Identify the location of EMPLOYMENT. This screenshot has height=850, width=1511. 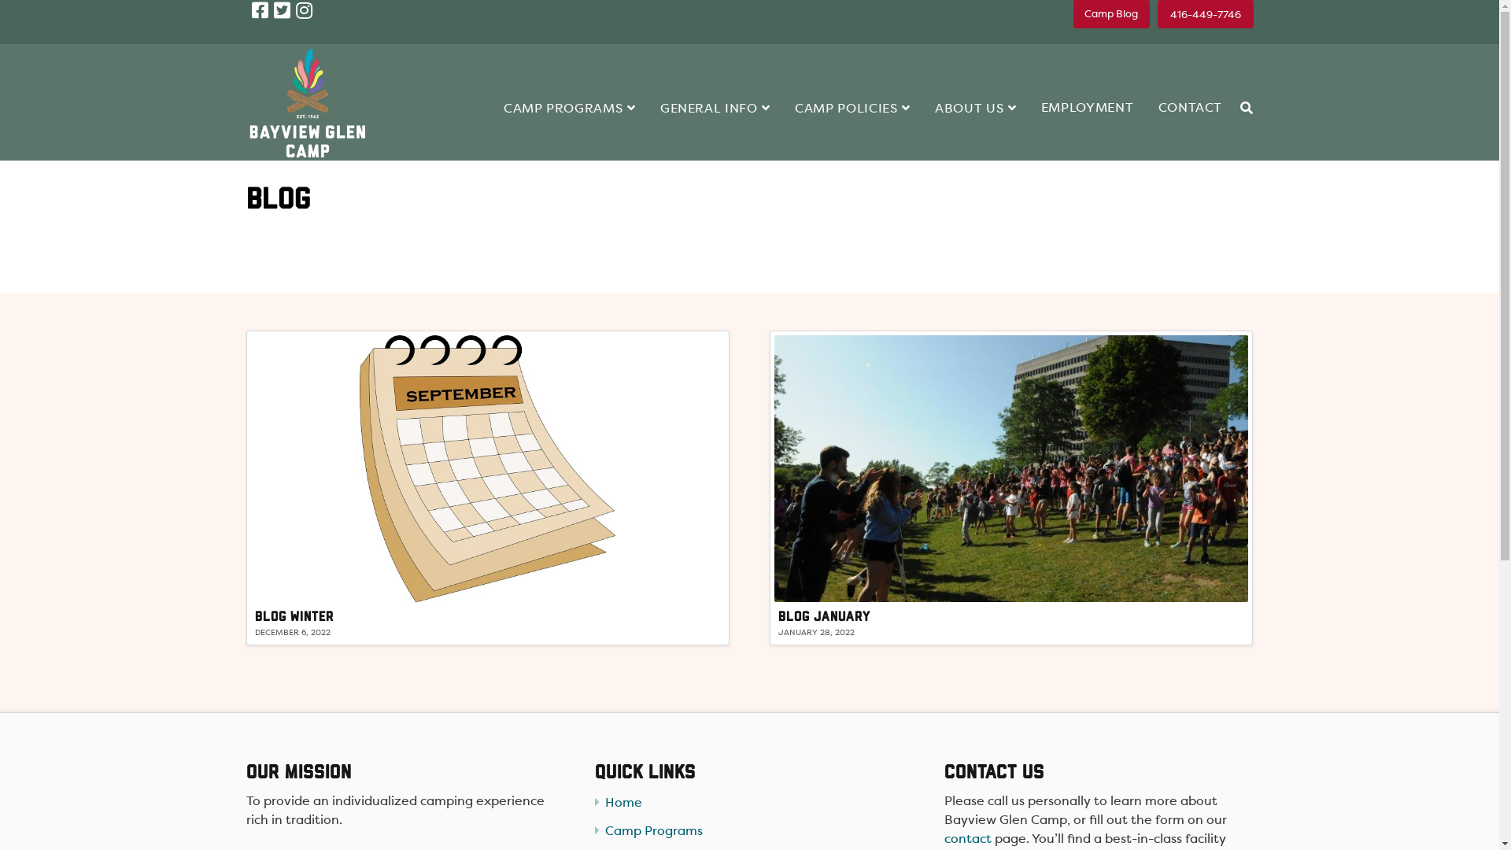
(1088, 79).